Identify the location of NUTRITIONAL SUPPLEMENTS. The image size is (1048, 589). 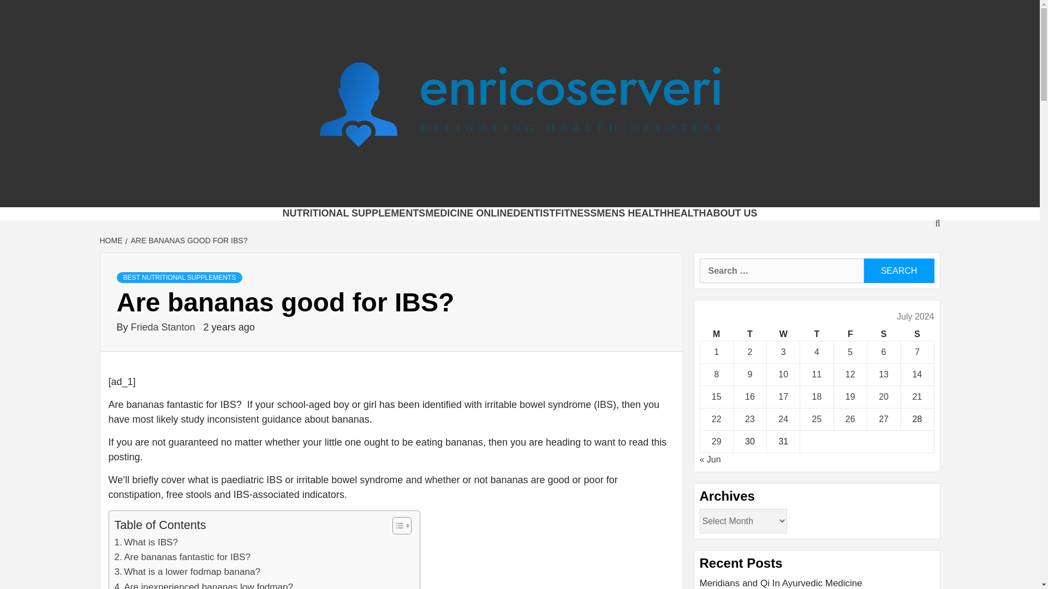
(354, 213).